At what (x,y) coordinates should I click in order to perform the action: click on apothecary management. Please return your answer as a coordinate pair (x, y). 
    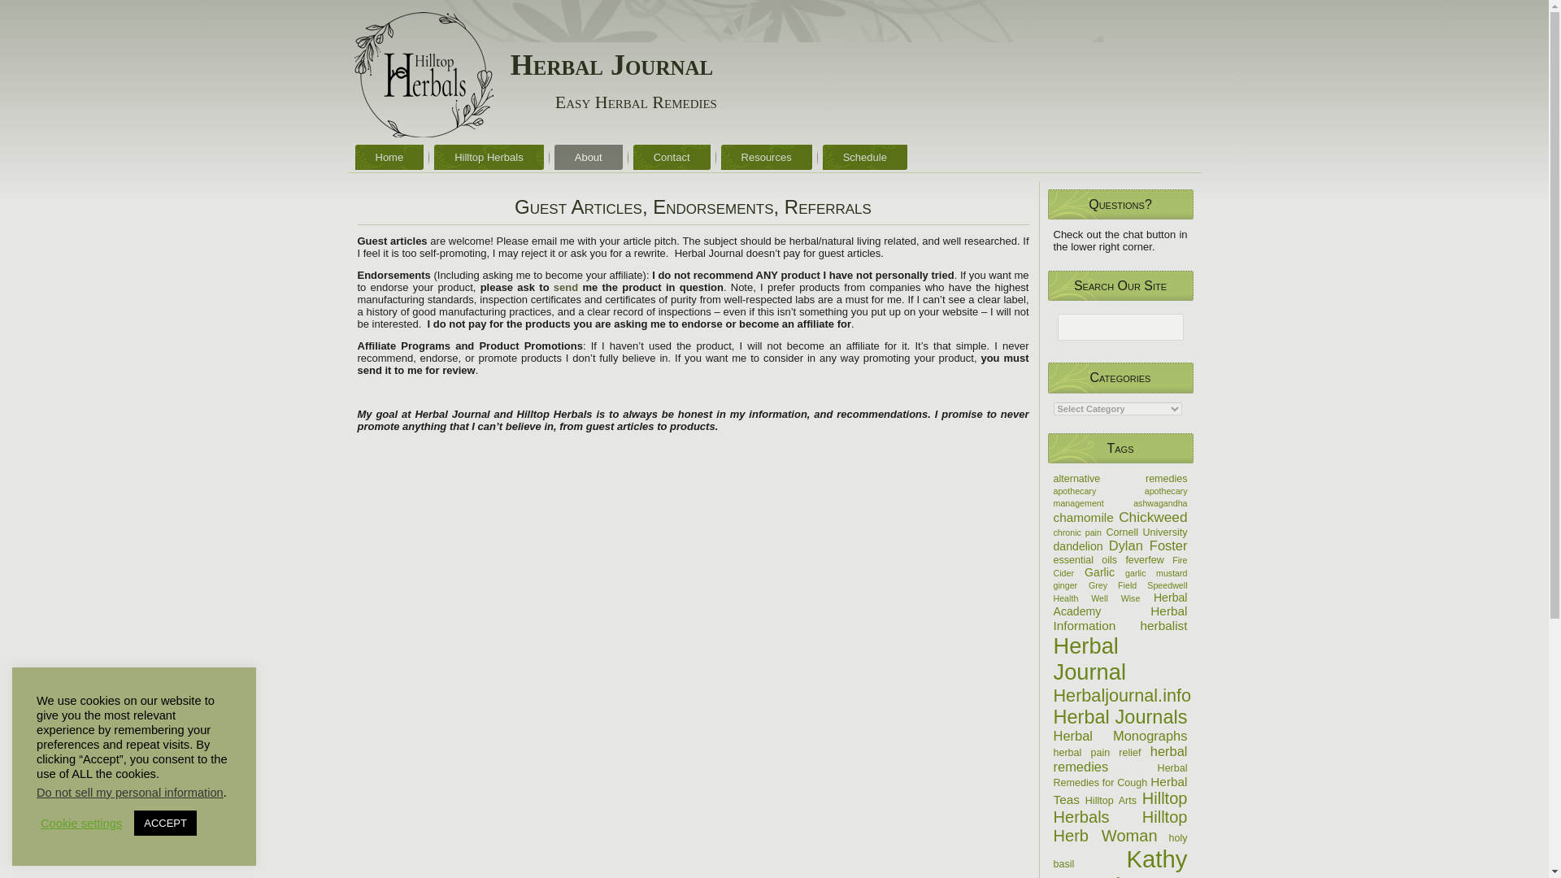
    Looking at the image, I should click on (1120, 498).